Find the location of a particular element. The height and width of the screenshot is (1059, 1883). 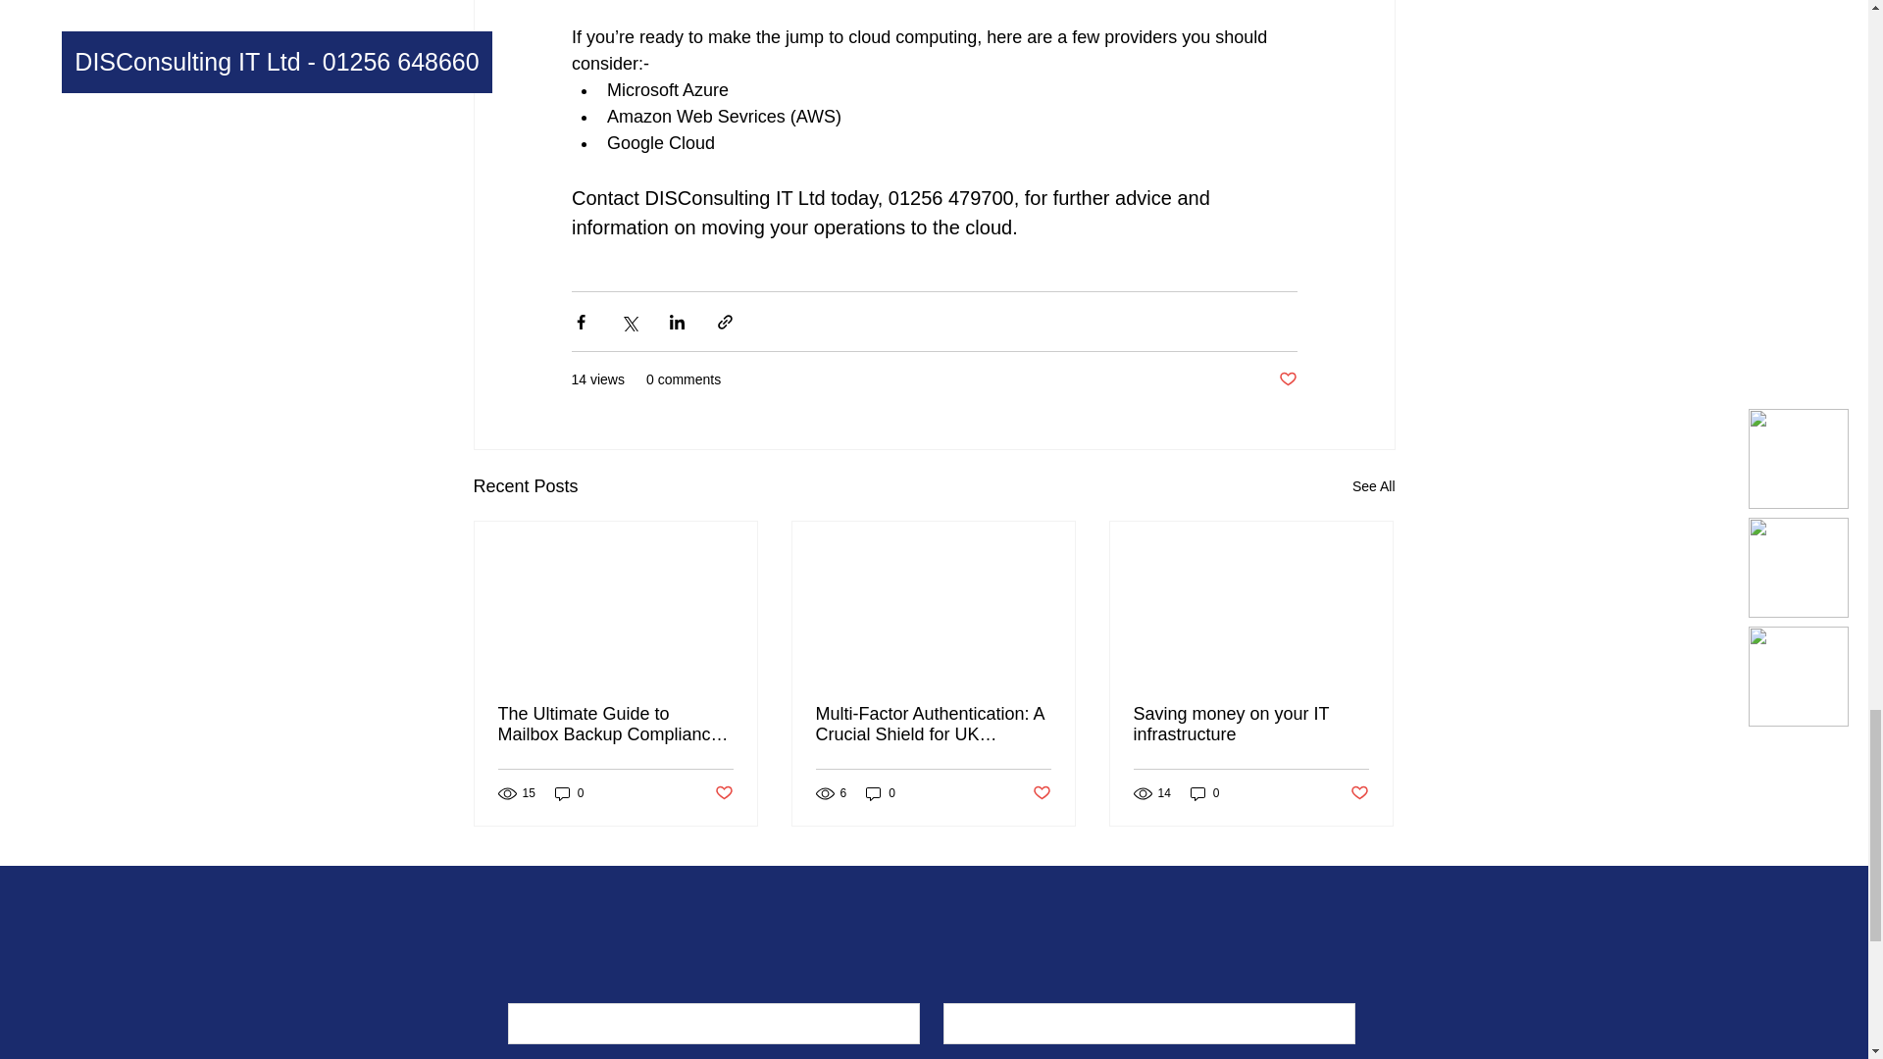

Saving money on your IT infrastructure is located at coordinates (1250, 725).